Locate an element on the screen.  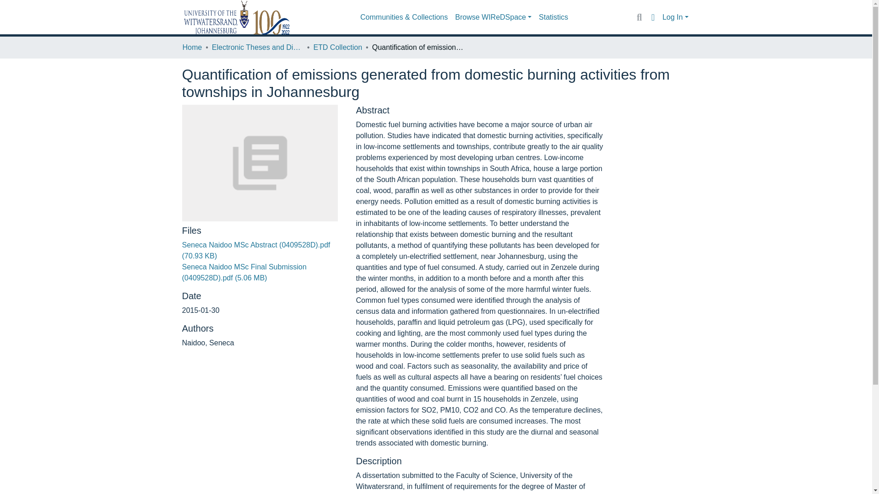
Statistics is located at coordinates (553, 17).